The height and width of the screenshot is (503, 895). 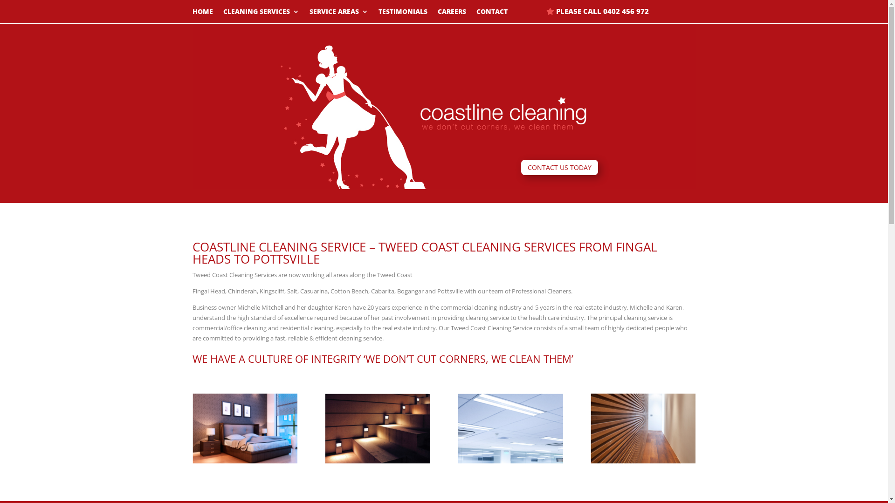 I want to click on 0402 456 972, so click(x=626, y=11).